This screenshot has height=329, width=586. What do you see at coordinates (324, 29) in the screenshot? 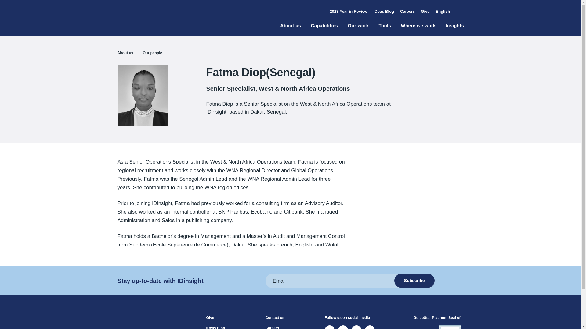
I see `Capabilities` at bounding box center [324, 29].